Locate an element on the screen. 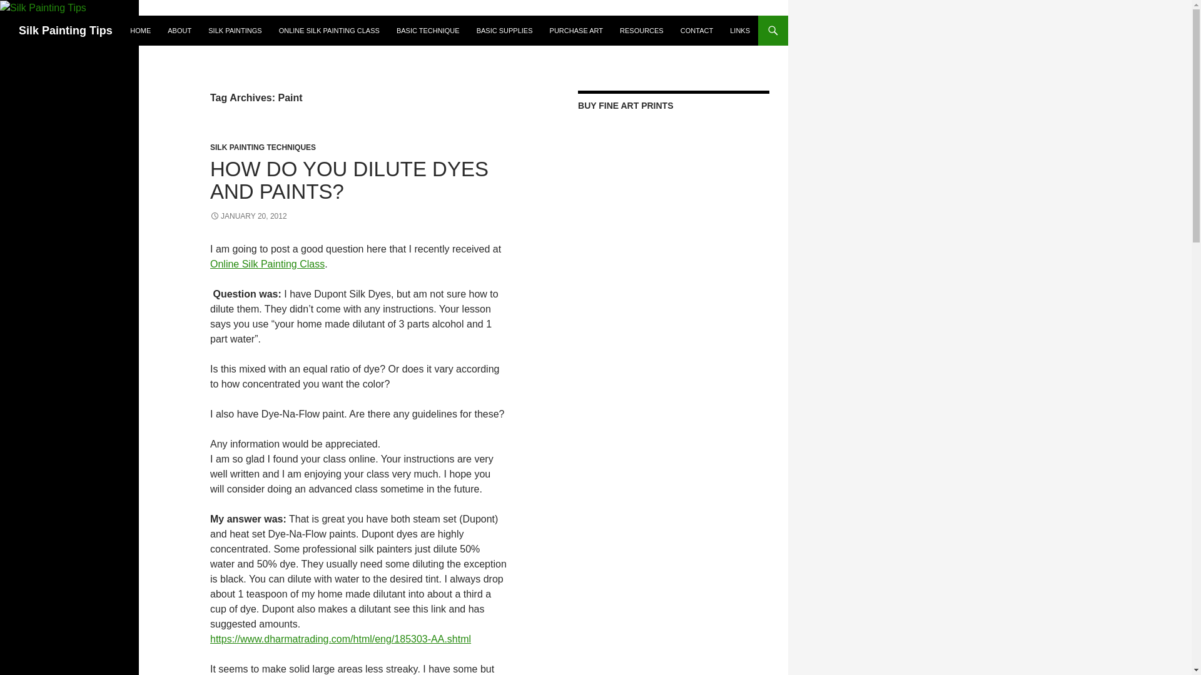 This screenshot has height=675, width=1201. About this site and Francine Dufour Jones is located at coordinates (179, 30).